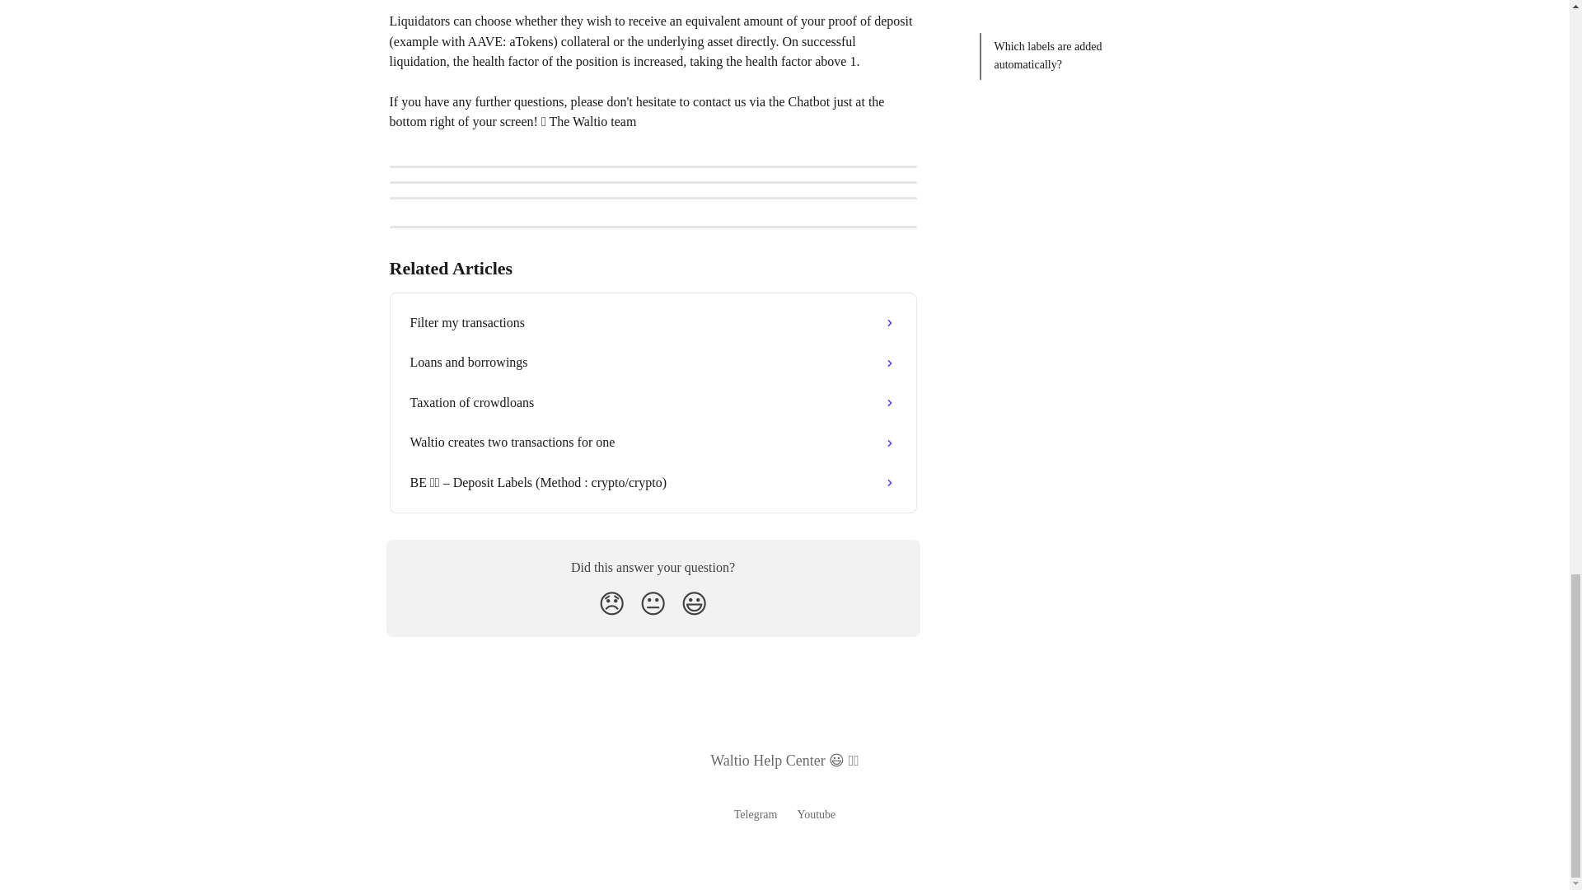 The height and width of the screenshot is (890, 1582). I want to click on Disappointed, so click(611, 603).